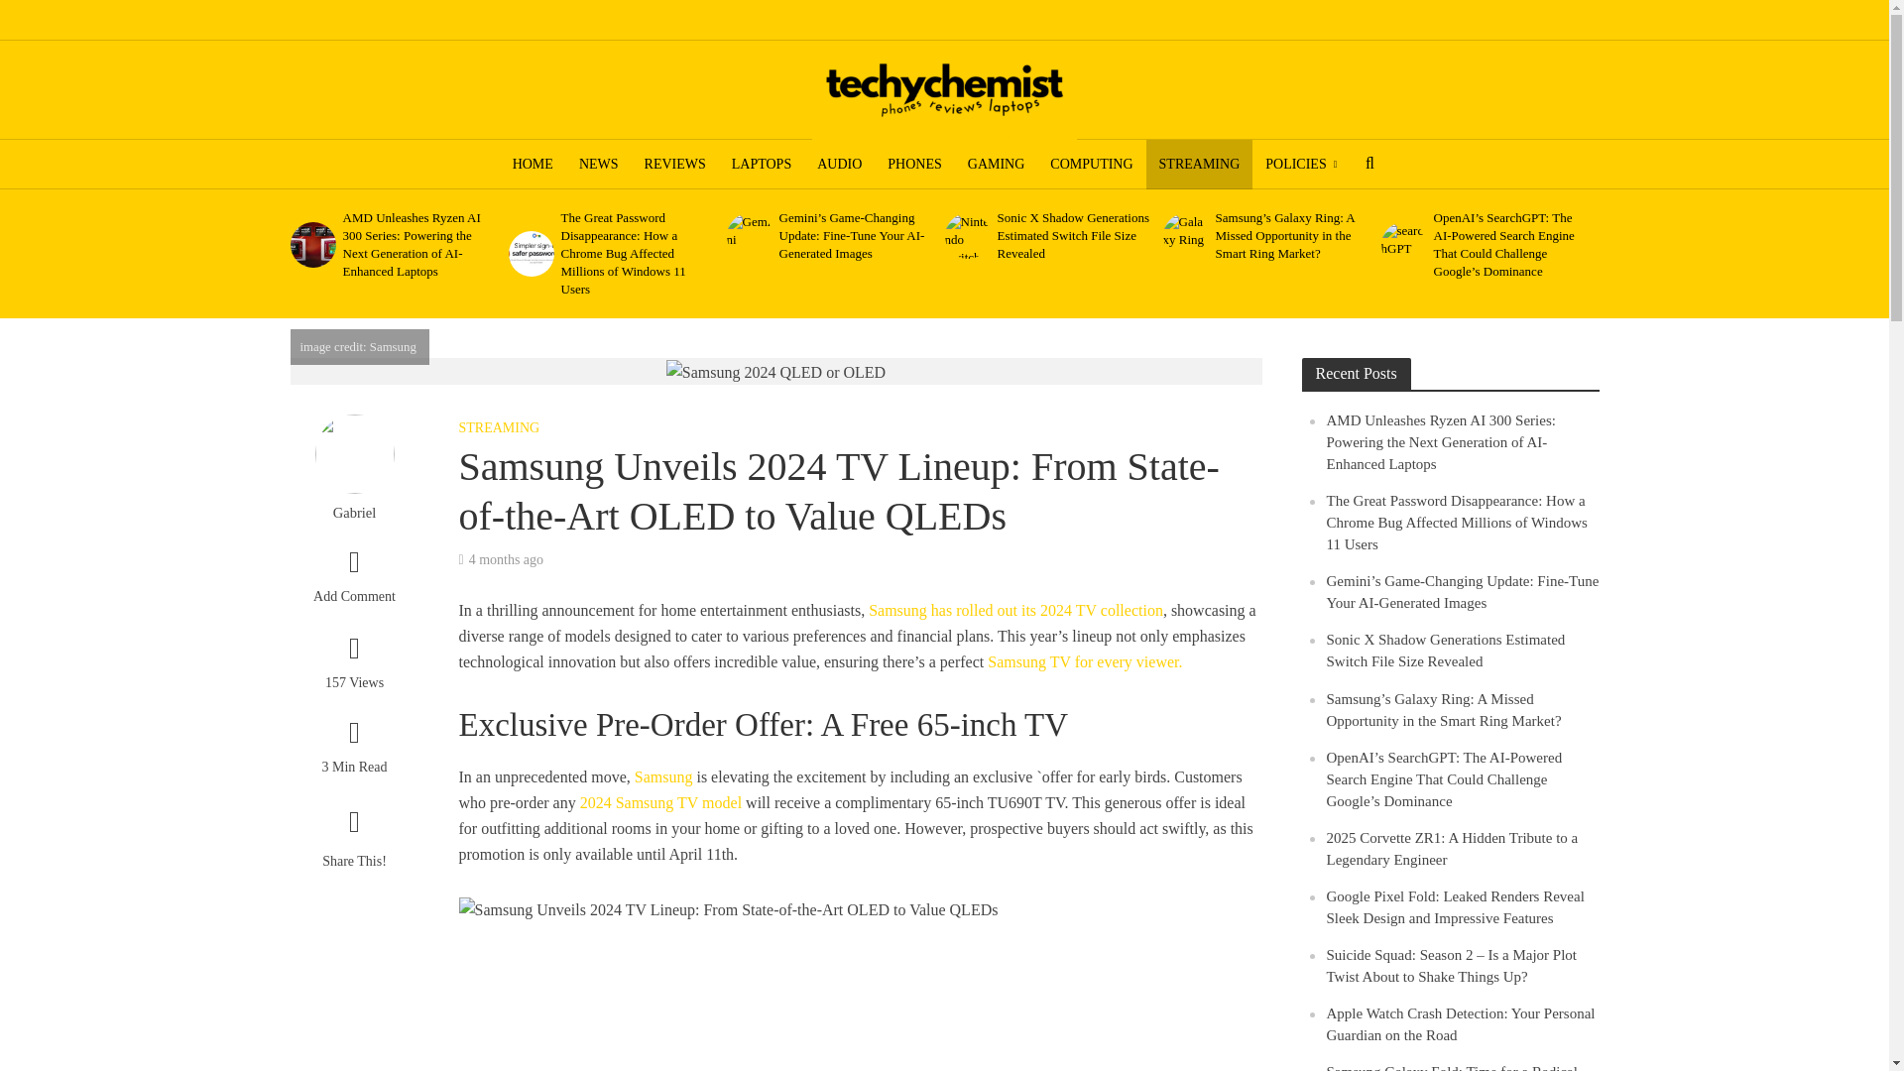  What do you see at coordinates (599, 165) in the screenshot?
I see `NEWS` at bounding box center [599, 165].